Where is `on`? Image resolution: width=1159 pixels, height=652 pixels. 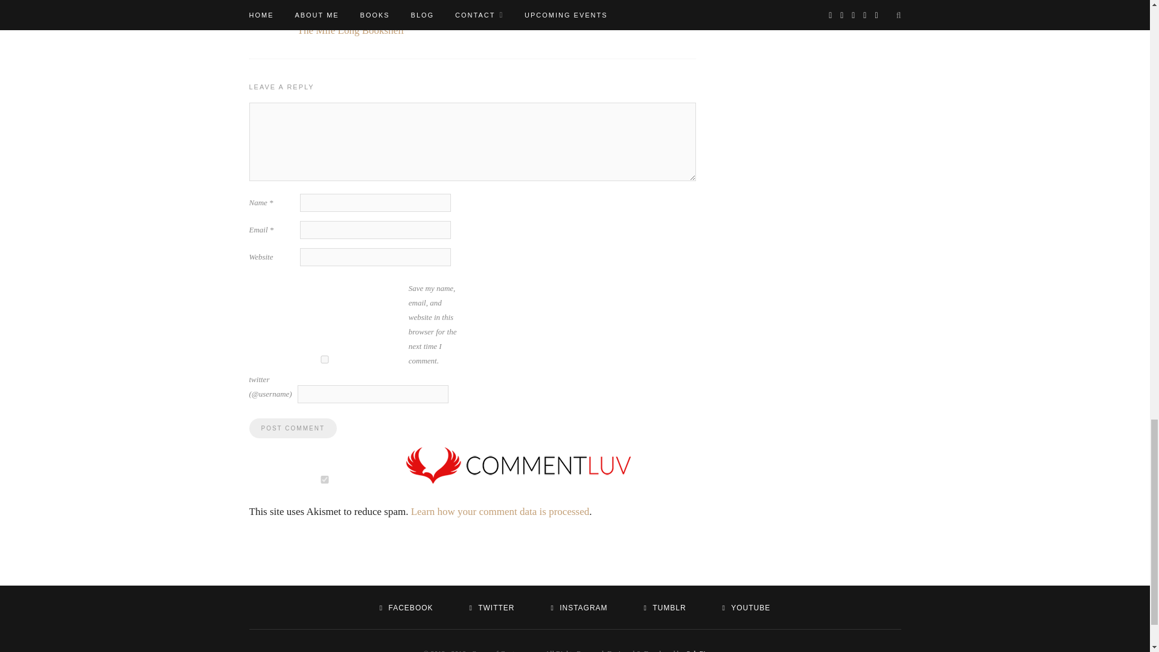
on is located at coordinates (324, 479).